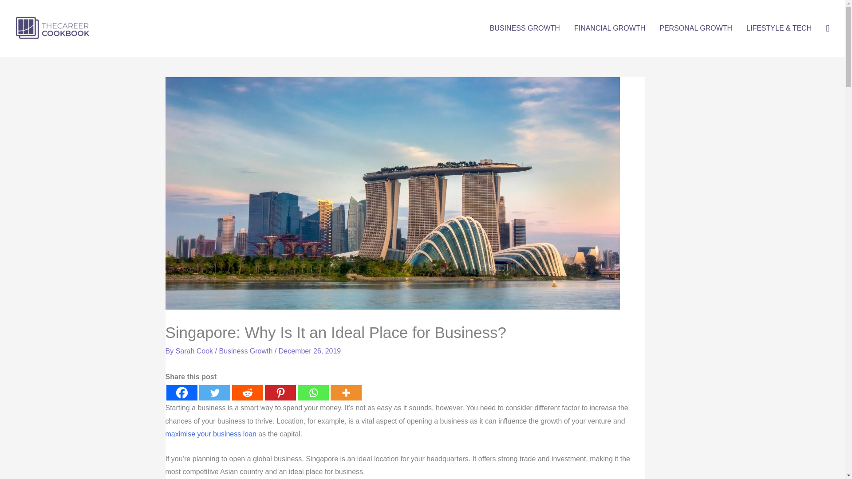 This screenshot has width=852, height=479. What do you see at coordinates (210, 434) in the screenshot?
I see `Capital Funds Investments` at bounding box center [210, 434].